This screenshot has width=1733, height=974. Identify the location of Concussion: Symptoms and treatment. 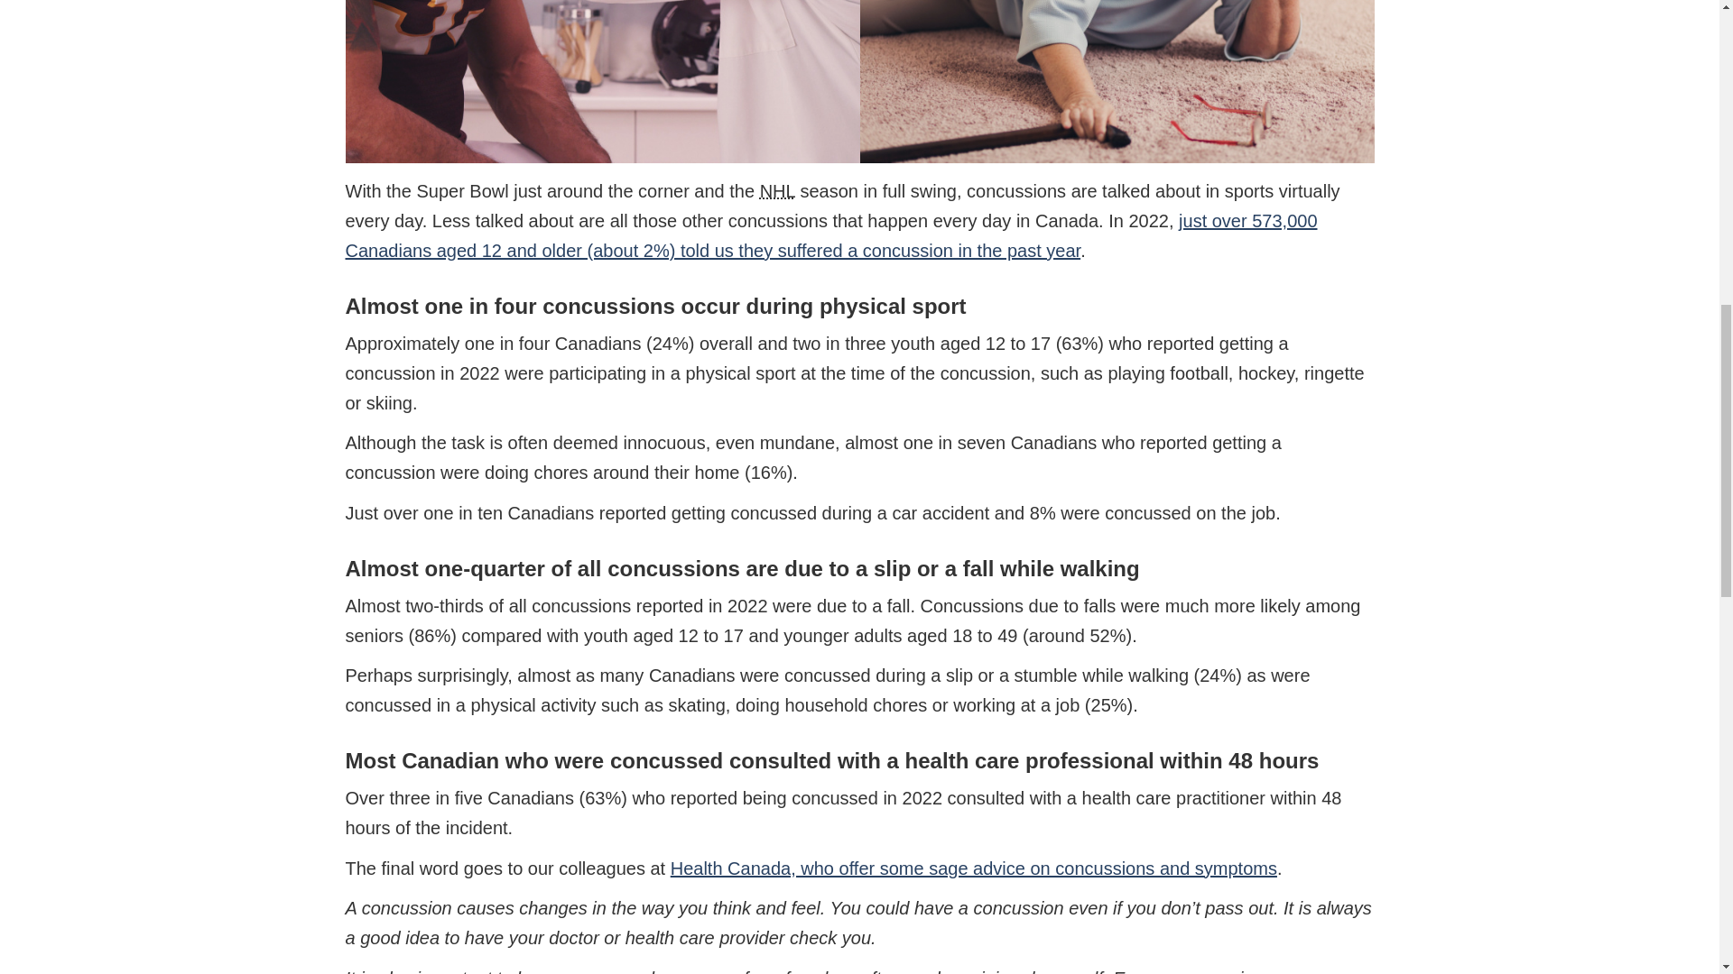
(974, 868).